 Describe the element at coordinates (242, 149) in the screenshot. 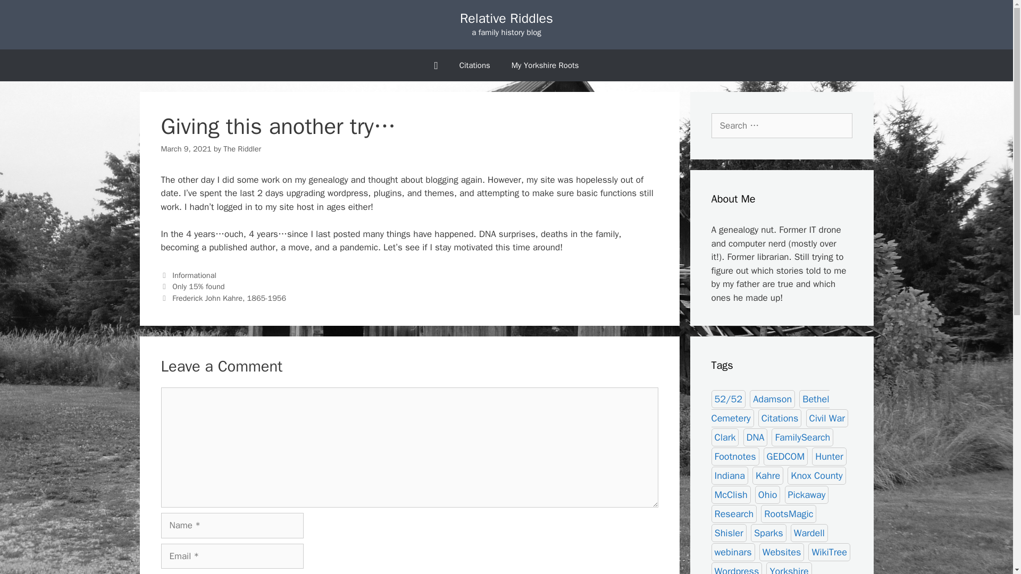

I see `The Riddler` at that location.